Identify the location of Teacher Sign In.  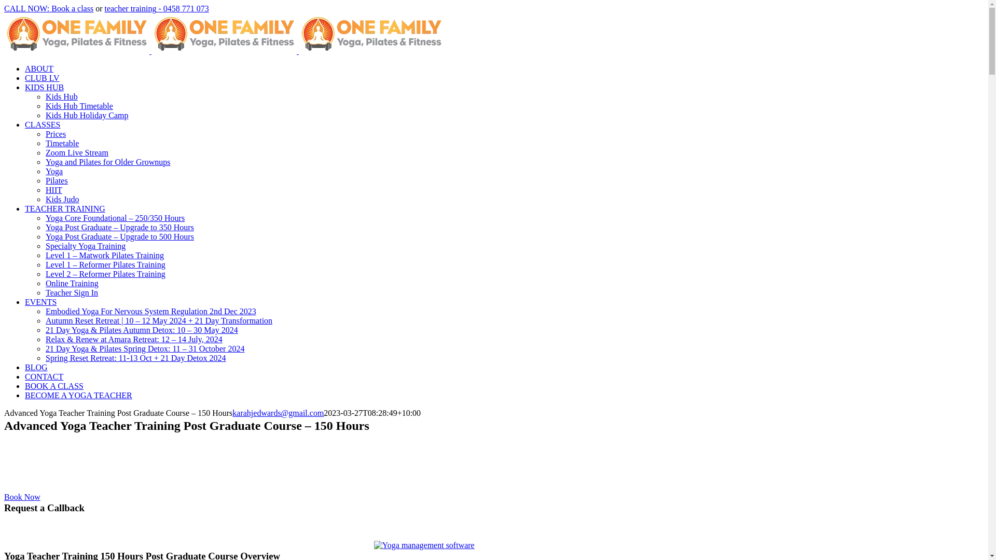
(72, 292).